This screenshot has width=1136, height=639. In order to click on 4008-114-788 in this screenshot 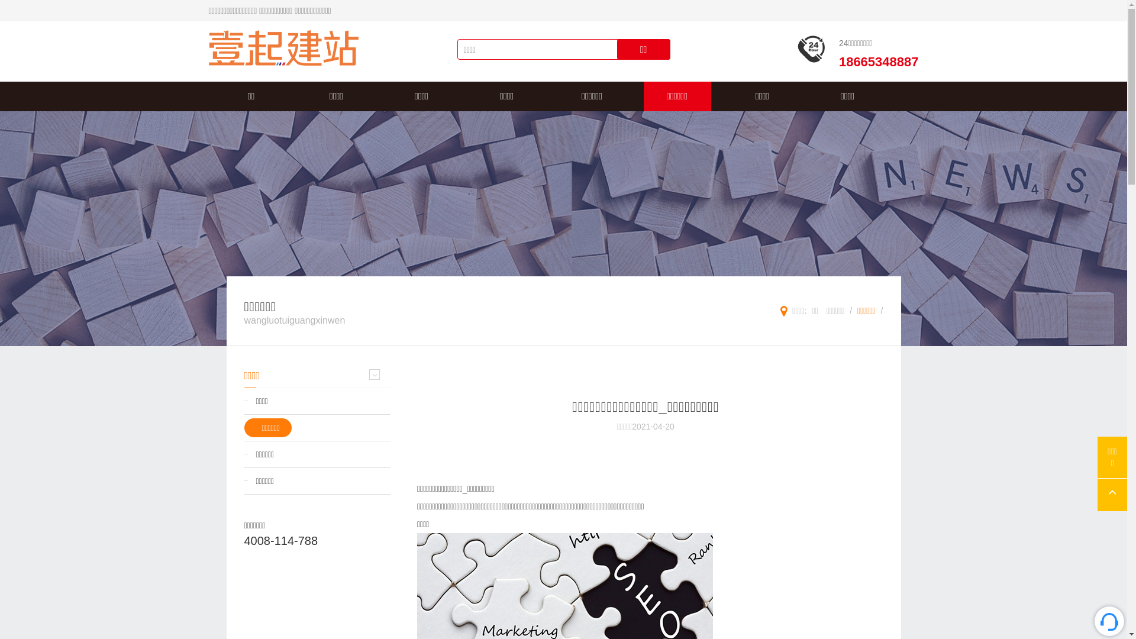, I will do `click(280, 541)`.